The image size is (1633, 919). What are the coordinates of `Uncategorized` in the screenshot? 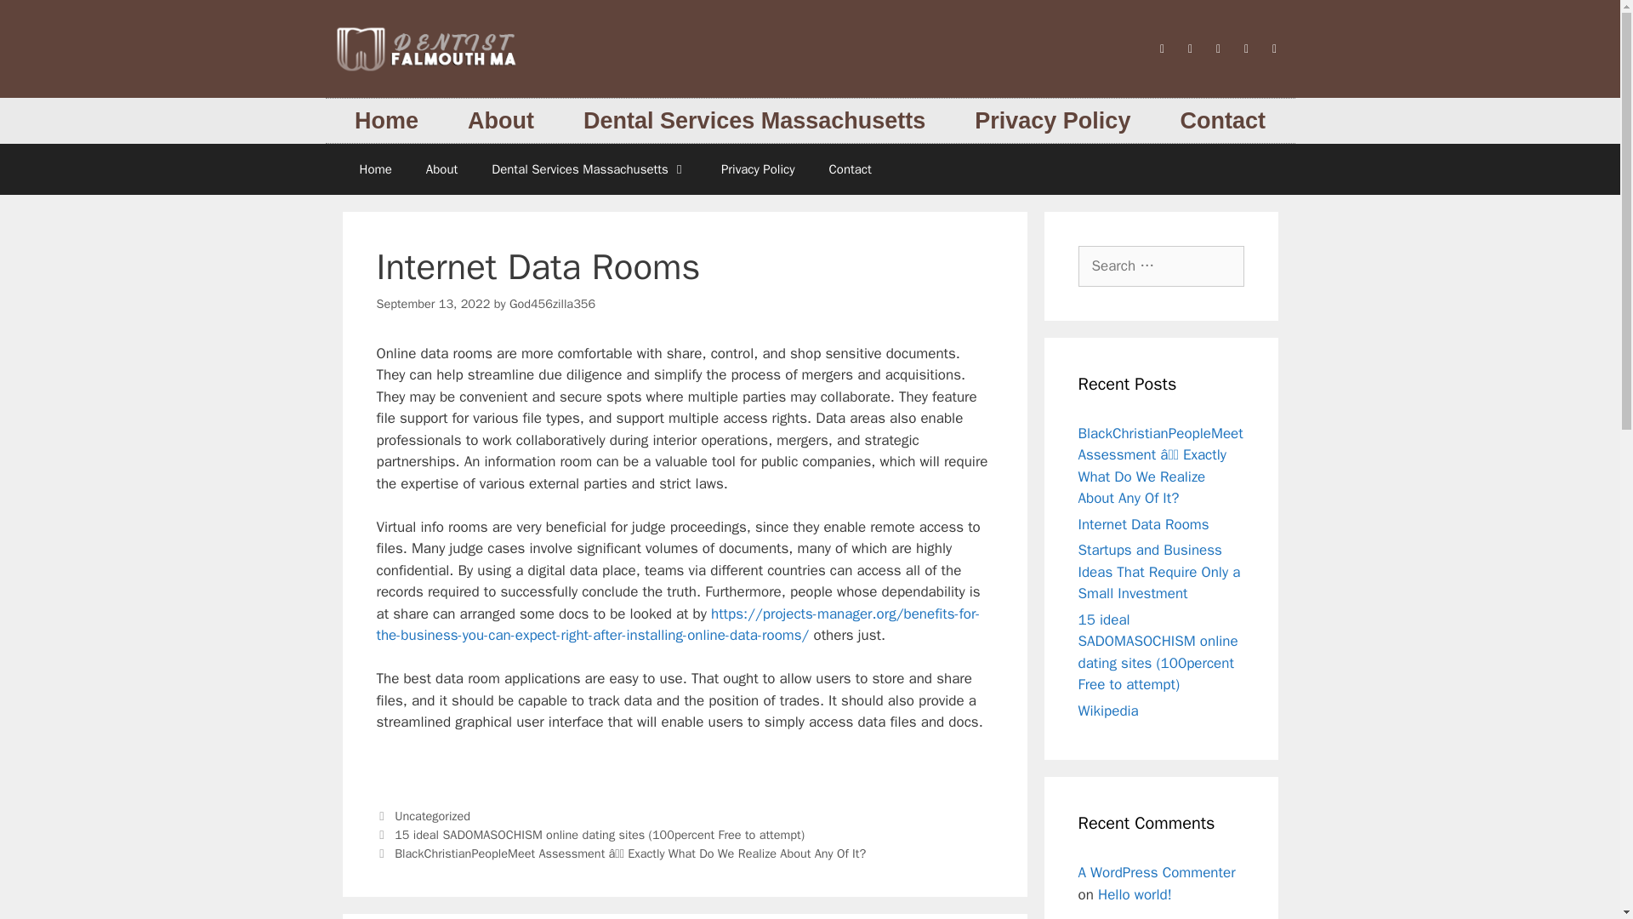 It's located at (432, 815).